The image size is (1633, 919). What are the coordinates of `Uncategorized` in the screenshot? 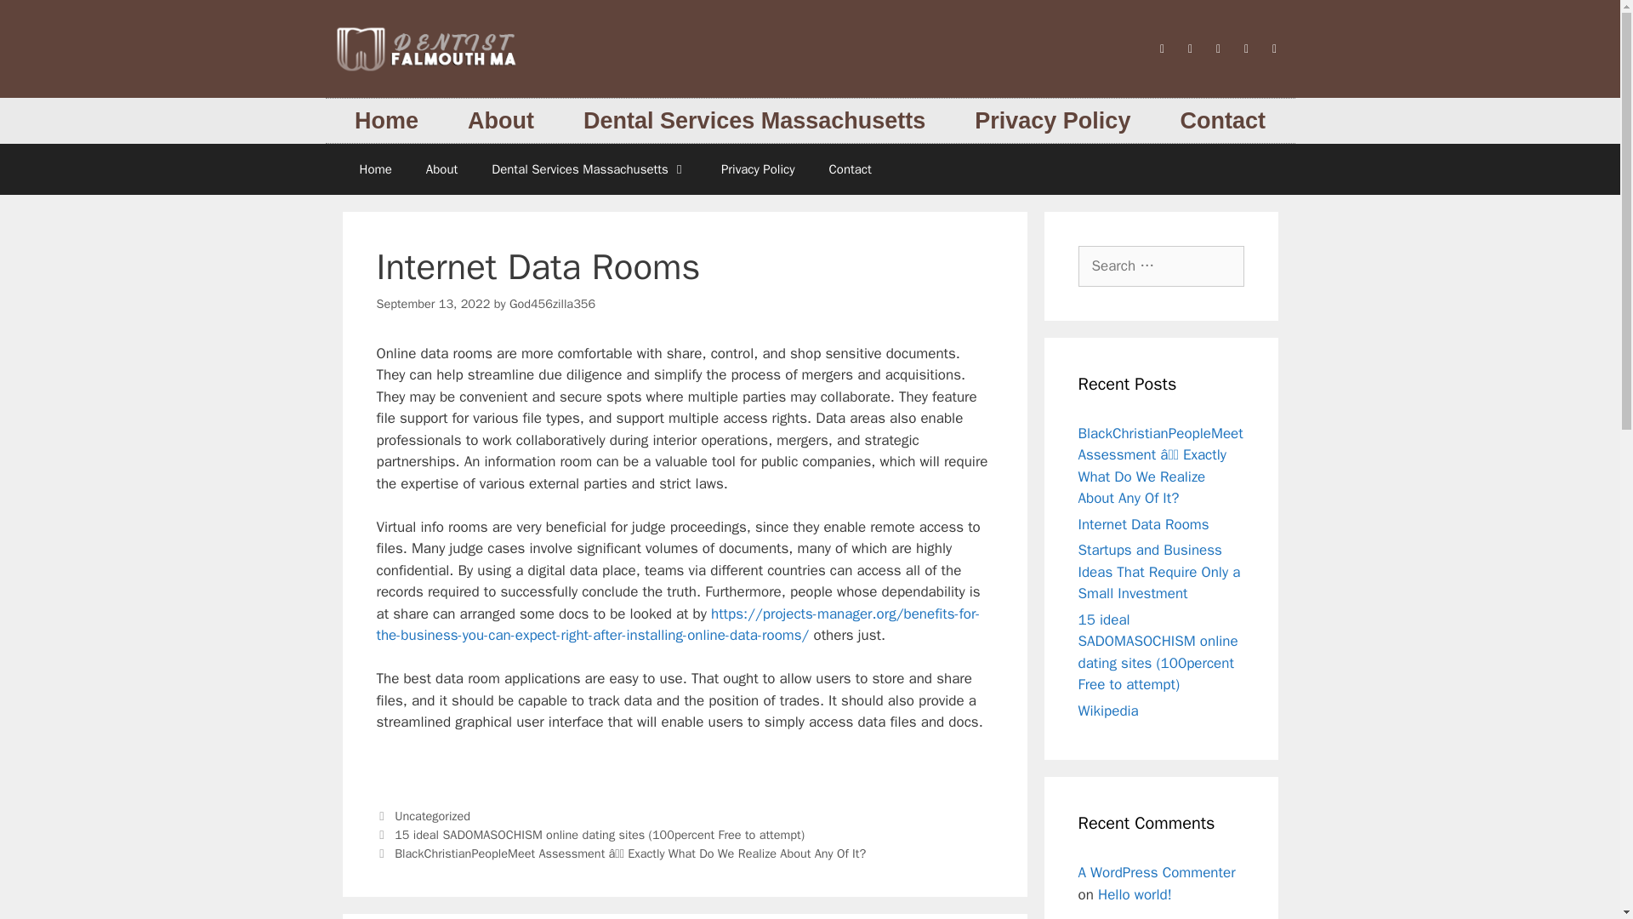 It's located at (432, 815).